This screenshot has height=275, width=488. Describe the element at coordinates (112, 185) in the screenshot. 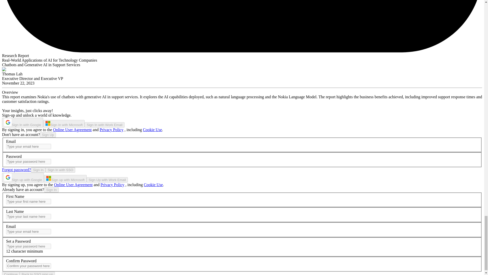

I see `Privacy Policy` at that location.